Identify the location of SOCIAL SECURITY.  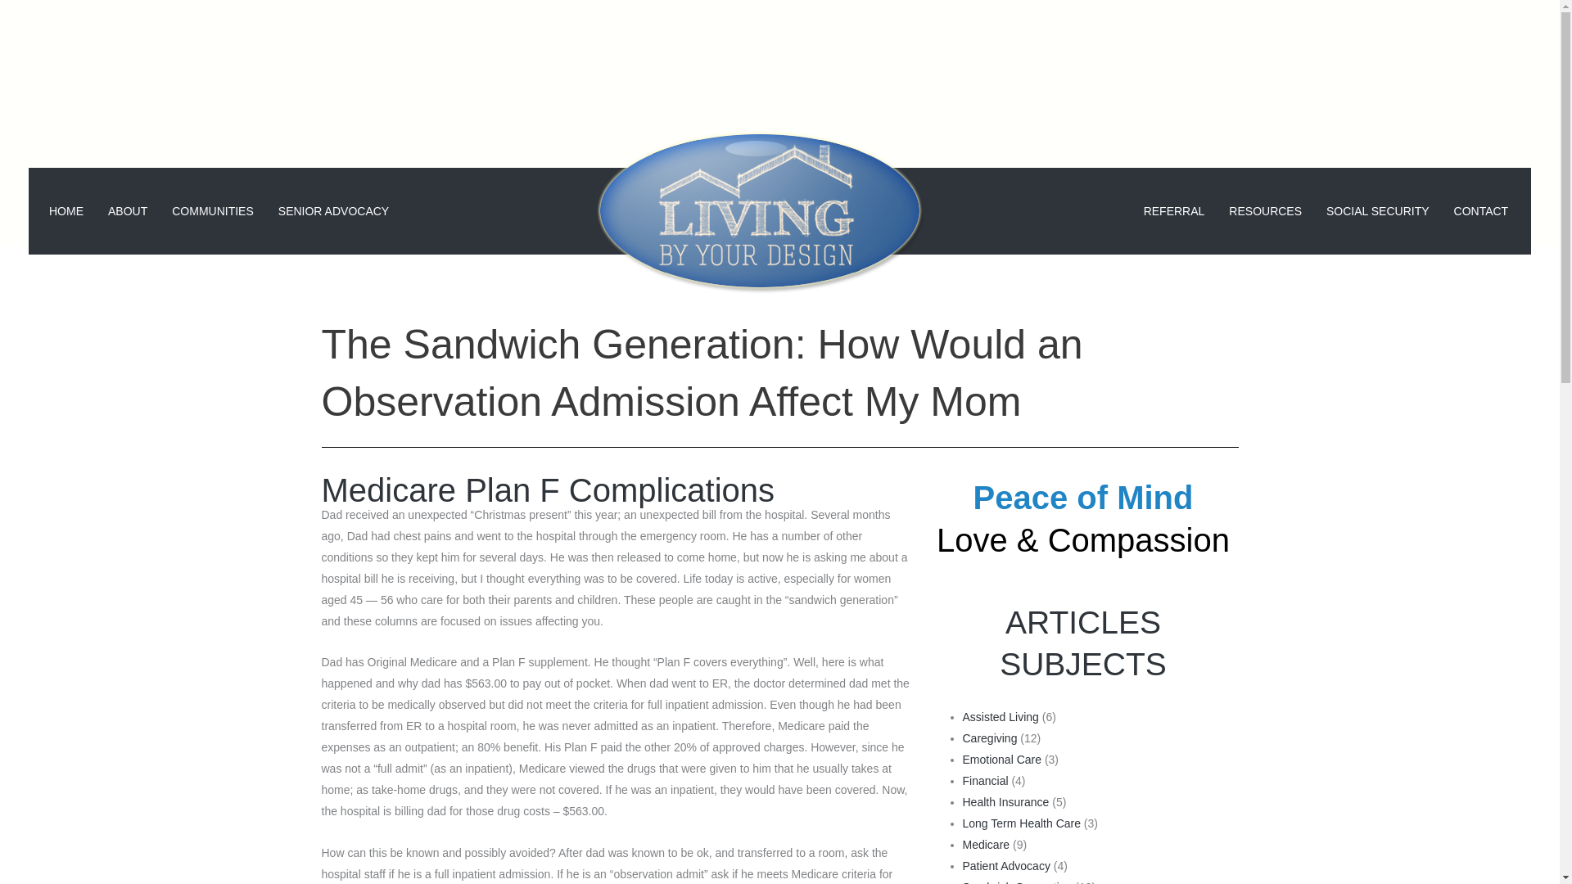
(1377, 210).